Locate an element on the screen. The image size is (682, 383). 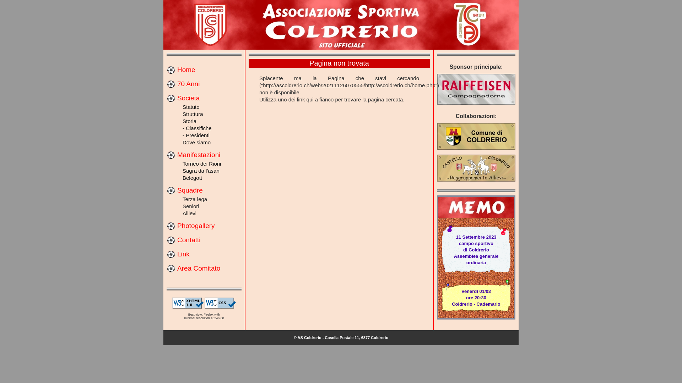
Struttura is located at coordinates (193, 114).